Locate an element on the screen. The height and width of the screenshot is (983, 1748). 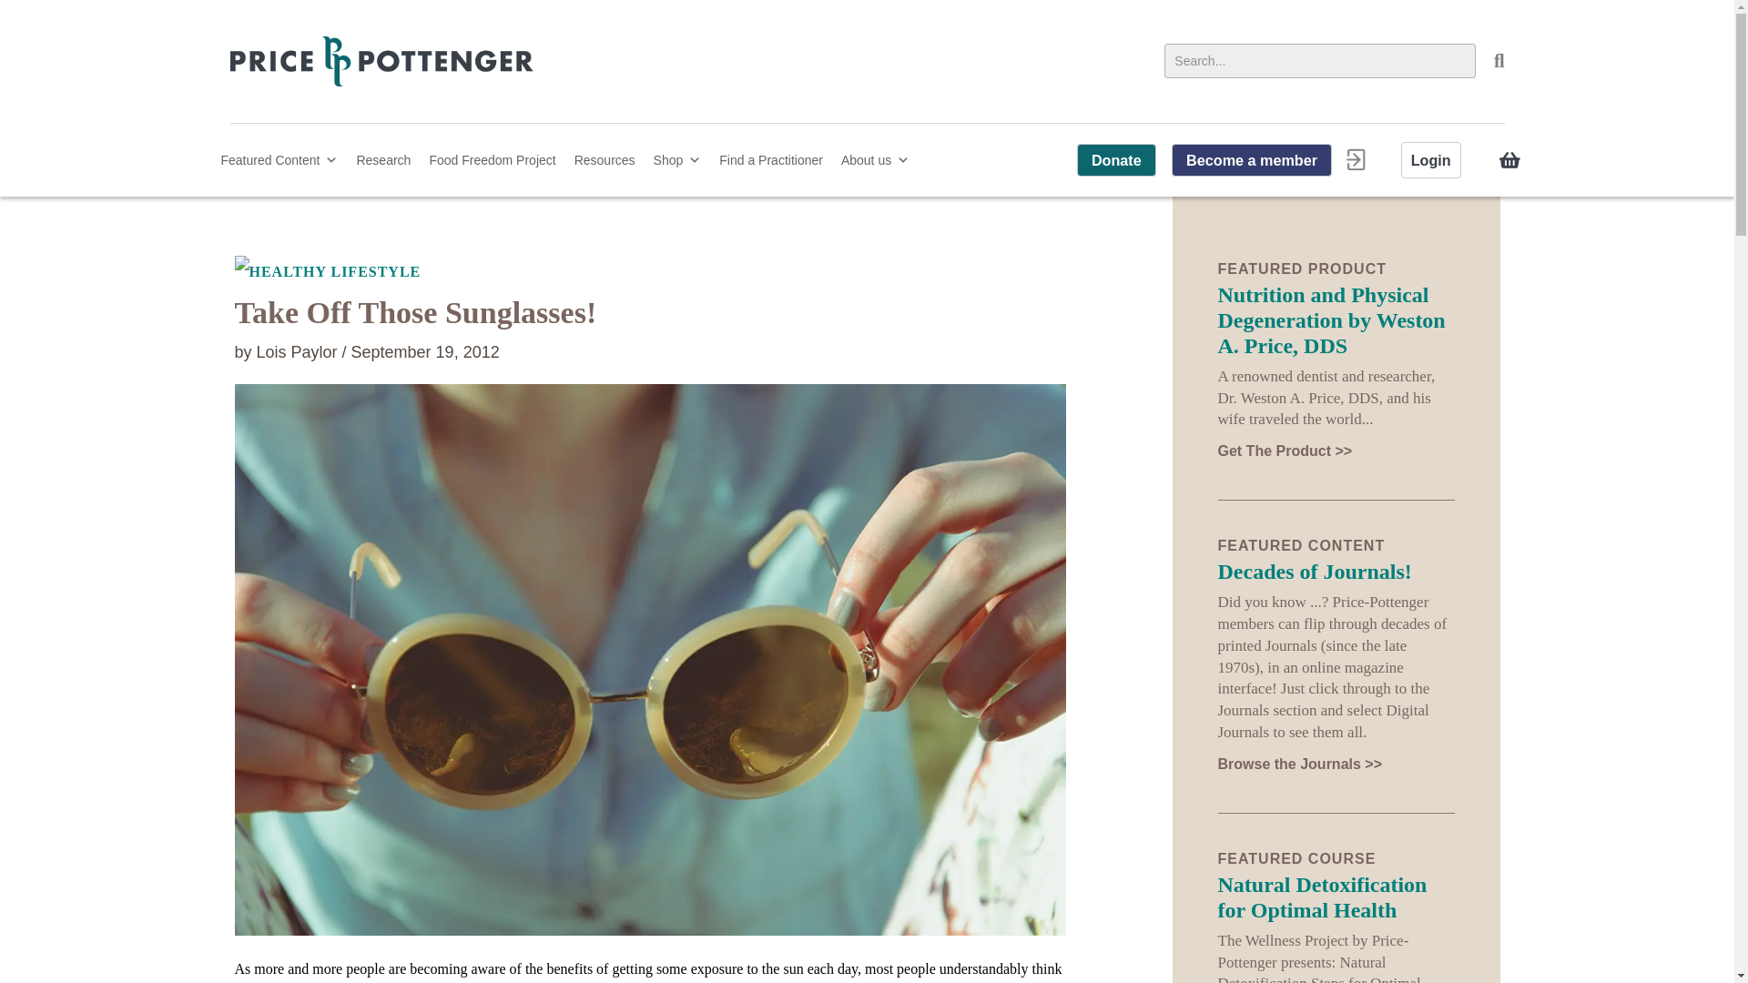
About us is located at coordinates (875, 159).